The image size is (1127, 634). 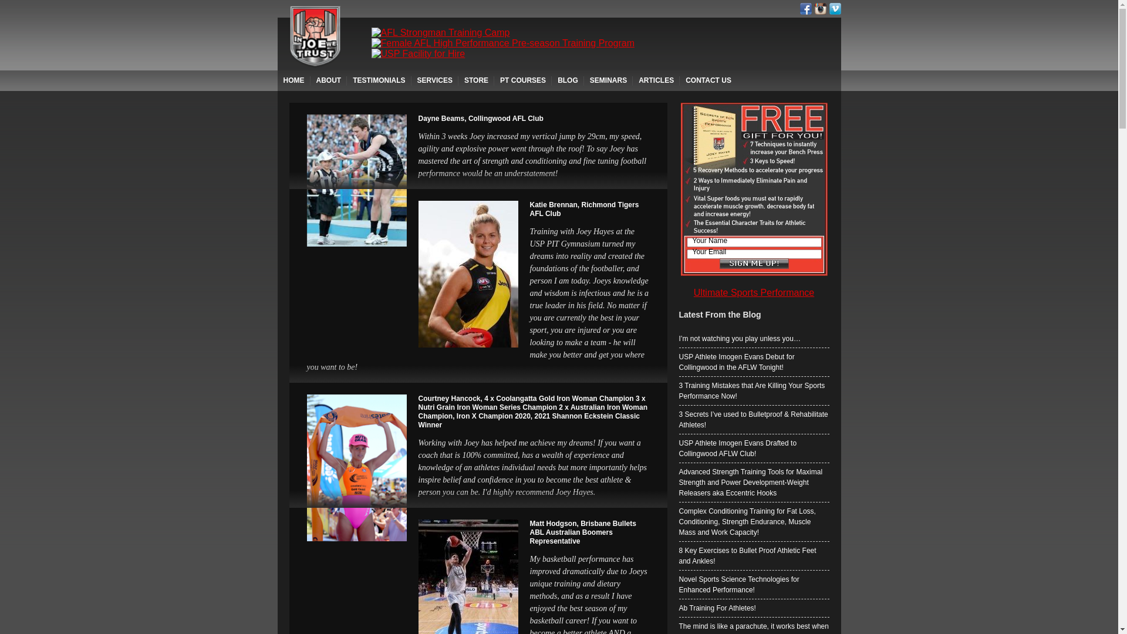 What do you see at coordinates (754, 448) in the screenshot?
I see `USP Athlete Imogen Evans Drafted to Collingwood AFLW Club!` at bounding box center [754, 448].